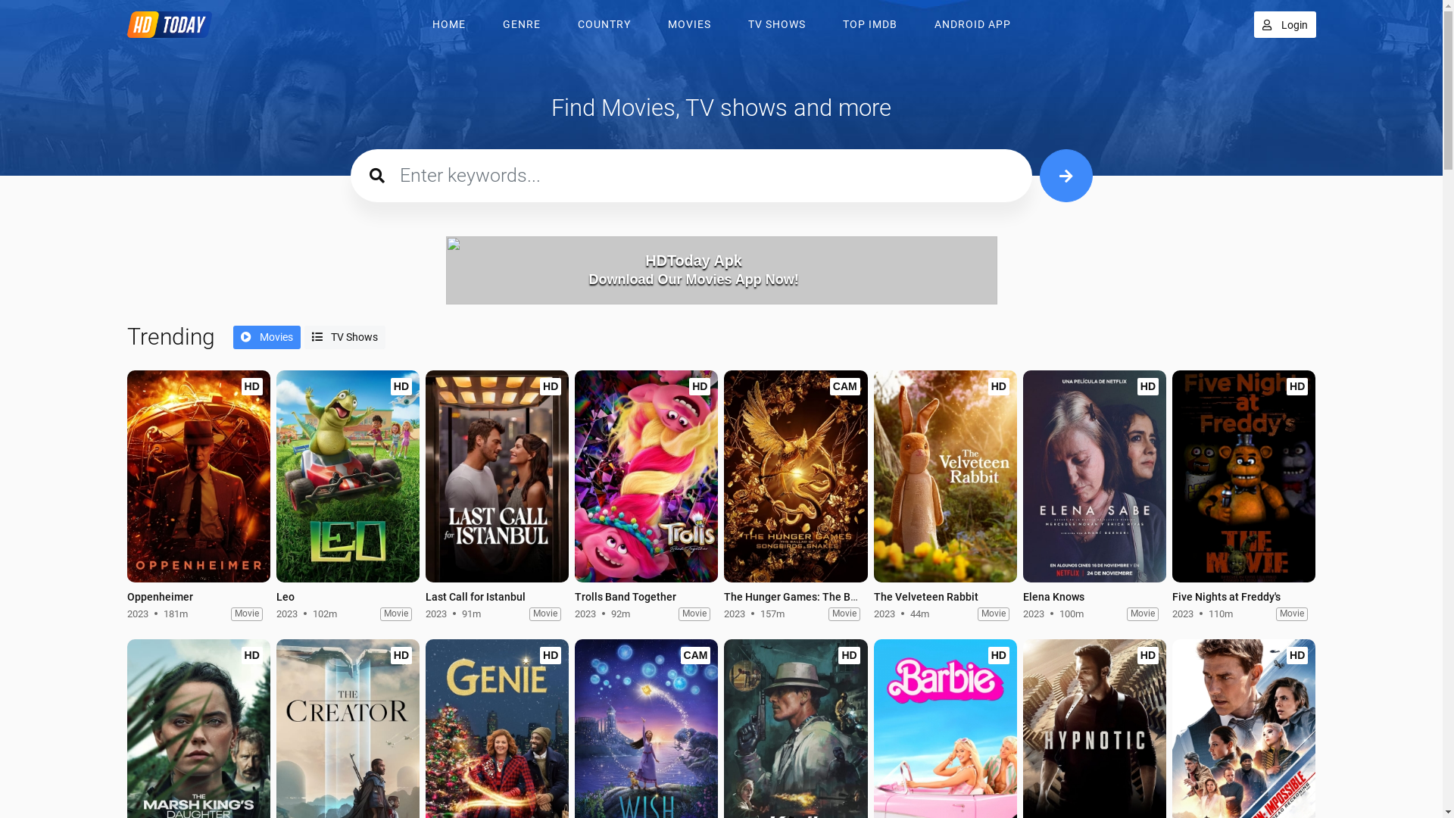 This screenshot has height=818, width=1454. Describe the element at coordinates (945, 476) in the screenshot. I see `The Velveteen Rabbit` at that location.